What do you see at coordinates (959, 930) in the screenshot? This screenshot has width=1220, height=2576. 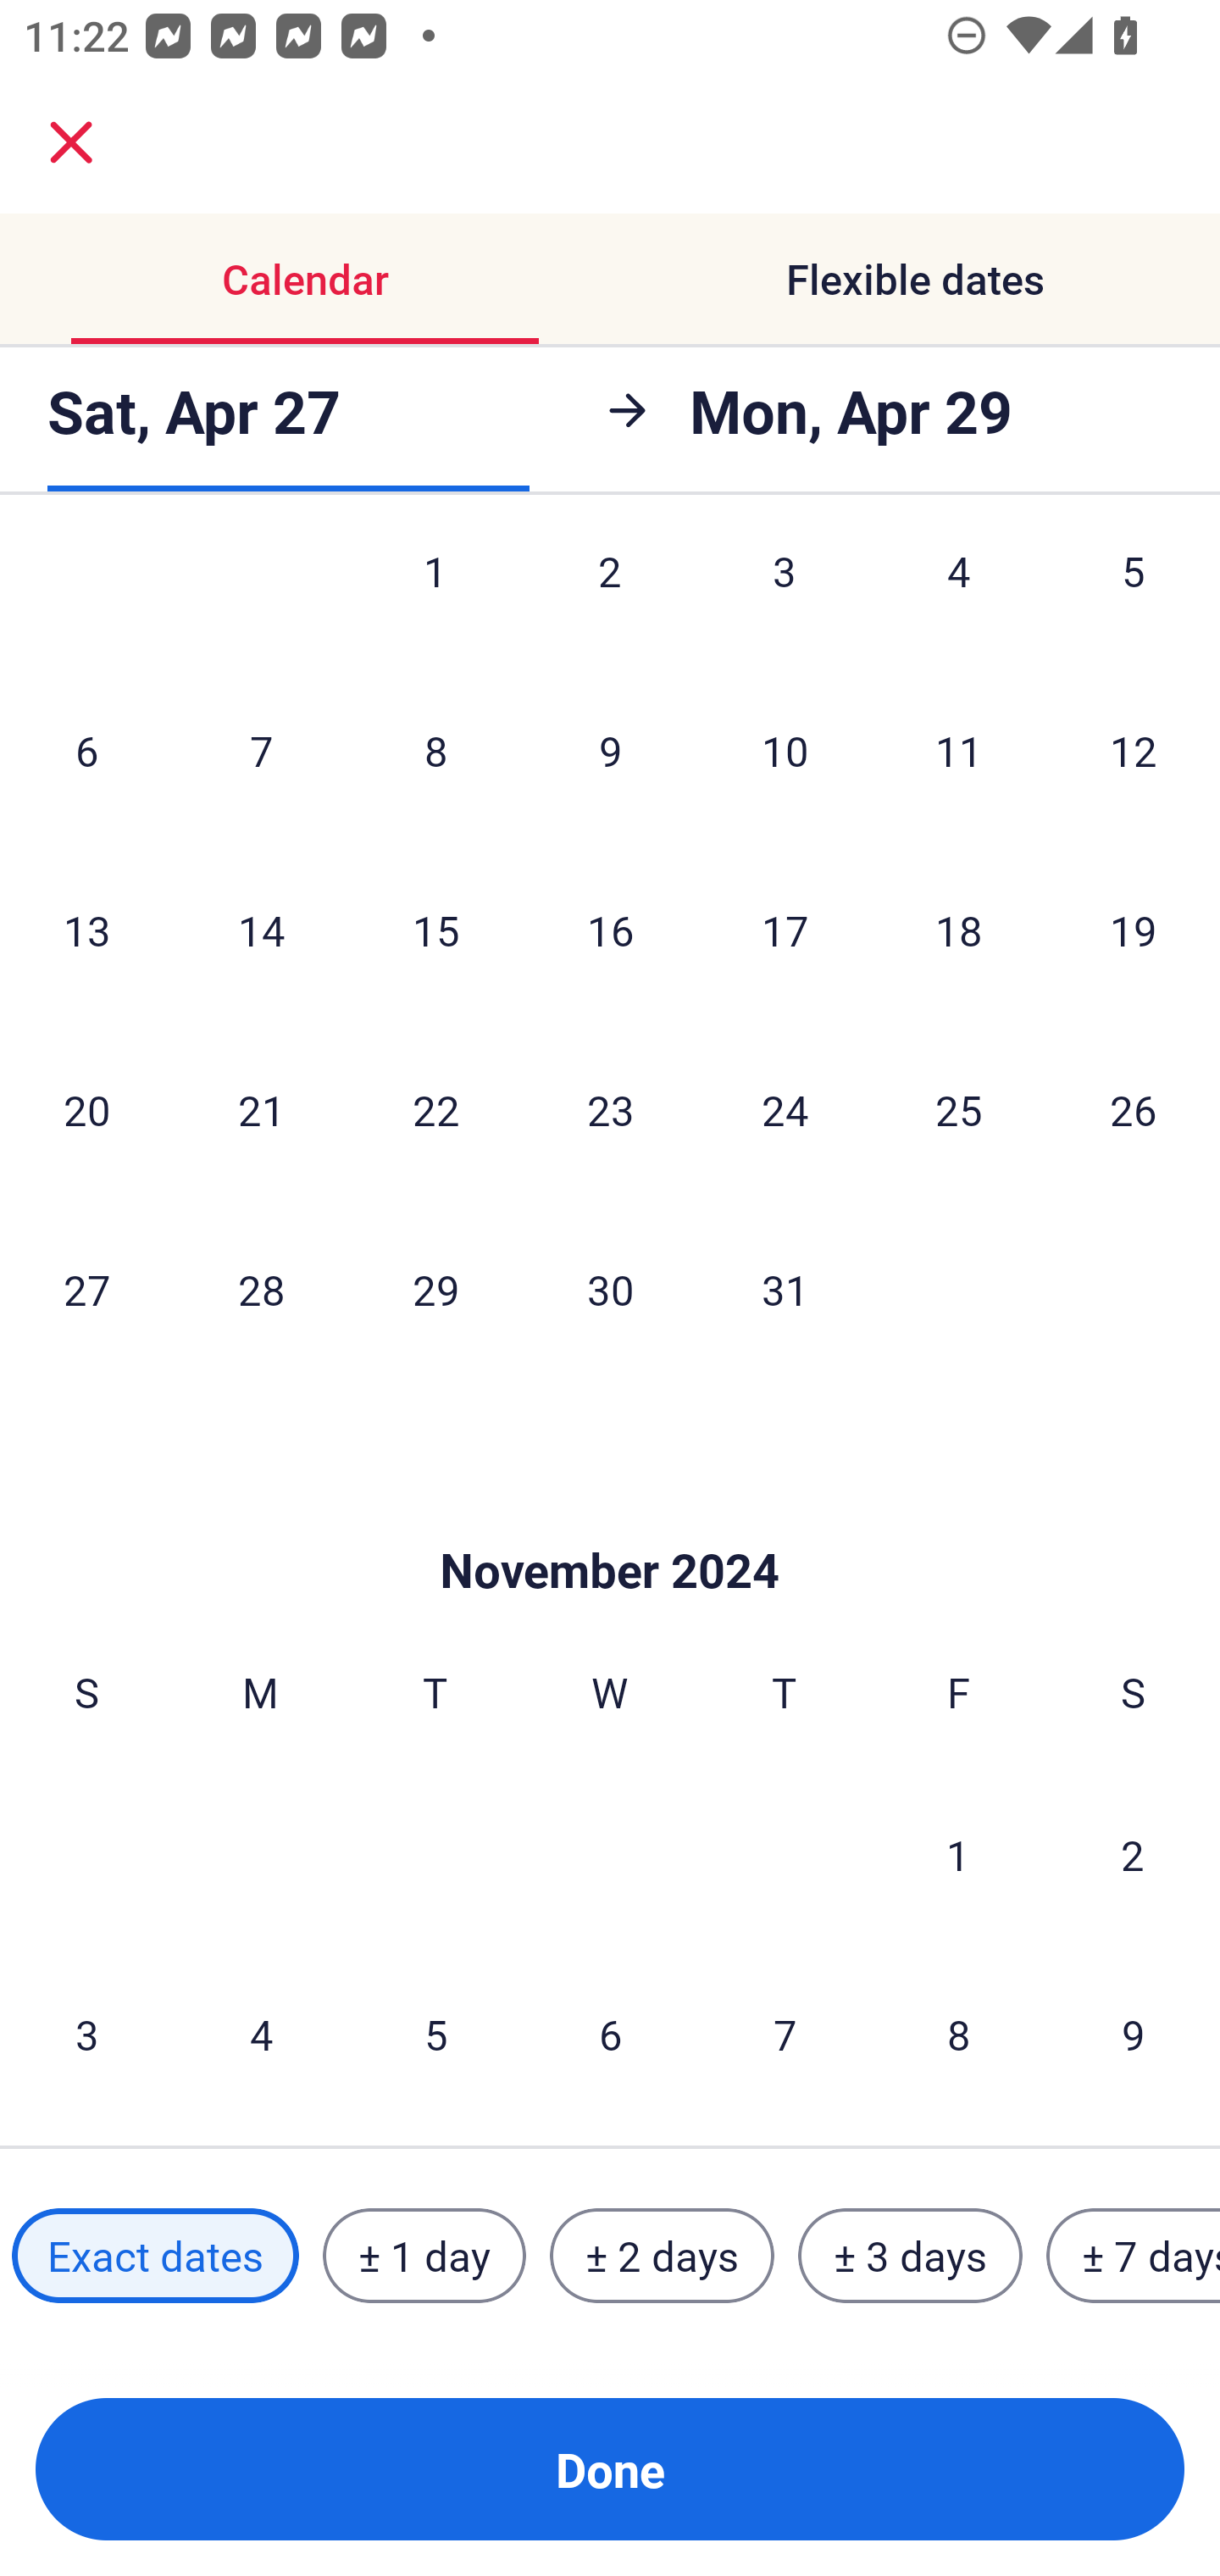 I see `18 Friday, October 18, 2024` at bounding box center [959, 930].